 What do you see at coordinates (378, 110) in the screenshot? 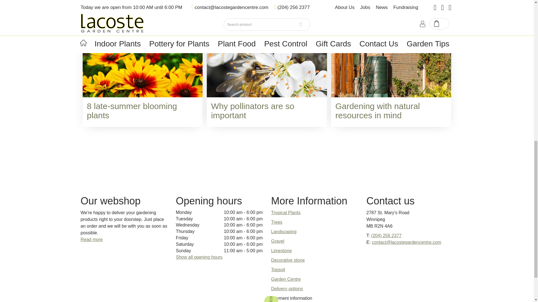
I see `Gardening with natural resources in mind` at bounding box center [378, 110].